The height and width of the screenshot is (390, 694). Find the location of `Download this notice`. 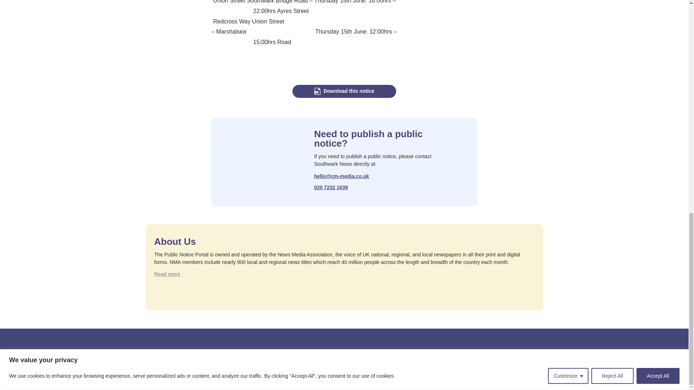

Download this notice is located at coordinates (344, 91).